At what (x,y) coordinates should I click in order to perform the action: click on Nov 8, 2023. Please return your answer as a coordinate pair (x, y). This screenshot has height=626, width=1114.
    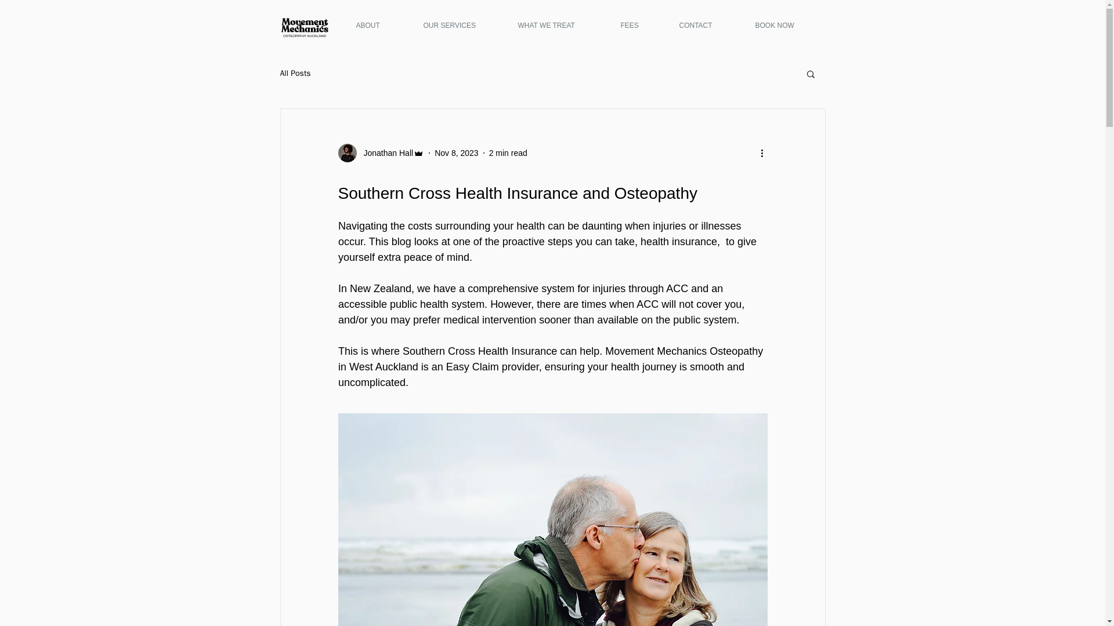
    Looking at the image, I should click on (456, 153).